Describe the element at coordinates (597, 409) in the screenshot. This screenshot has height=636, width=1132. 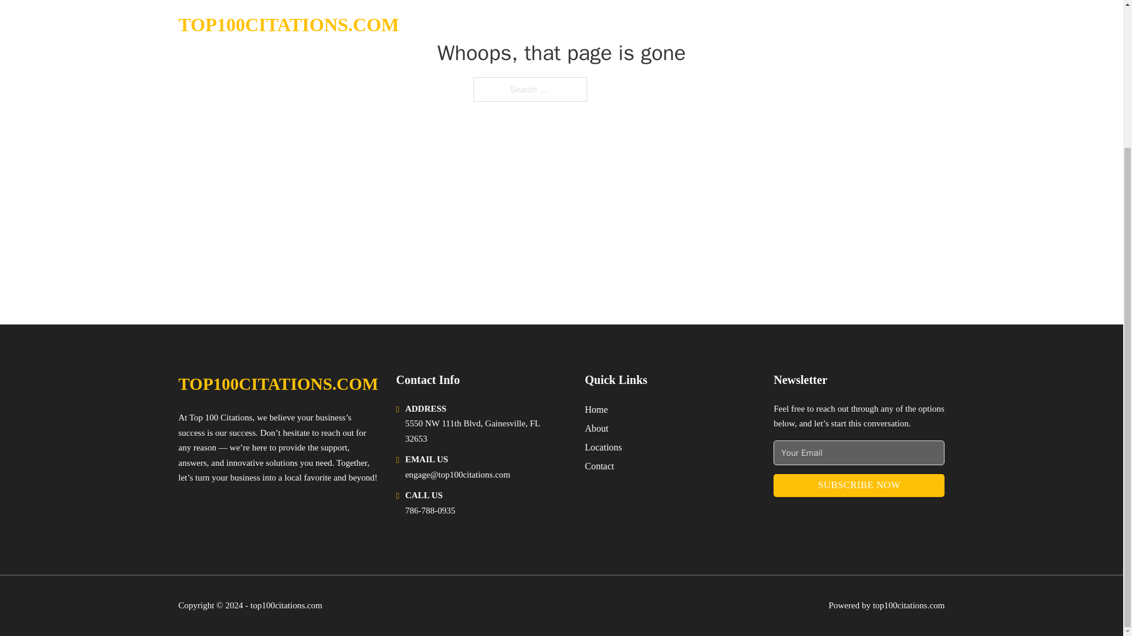
I see `Home` at that location.